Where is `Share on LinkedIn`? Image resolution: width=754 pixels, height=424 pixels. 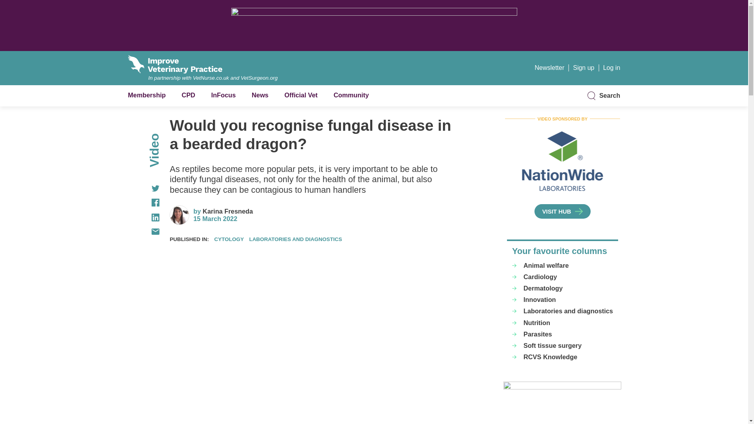
Share on LinkedIn is located at coordinates (144, 217).